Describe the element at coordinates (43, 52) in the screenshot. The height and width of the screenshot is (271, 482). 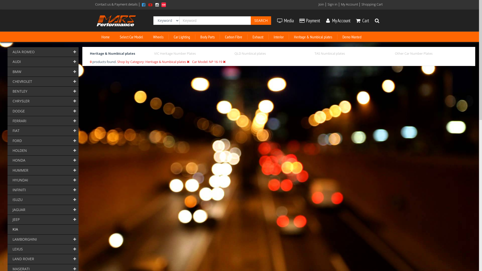
I see `ALFA ROMEO` at that location.